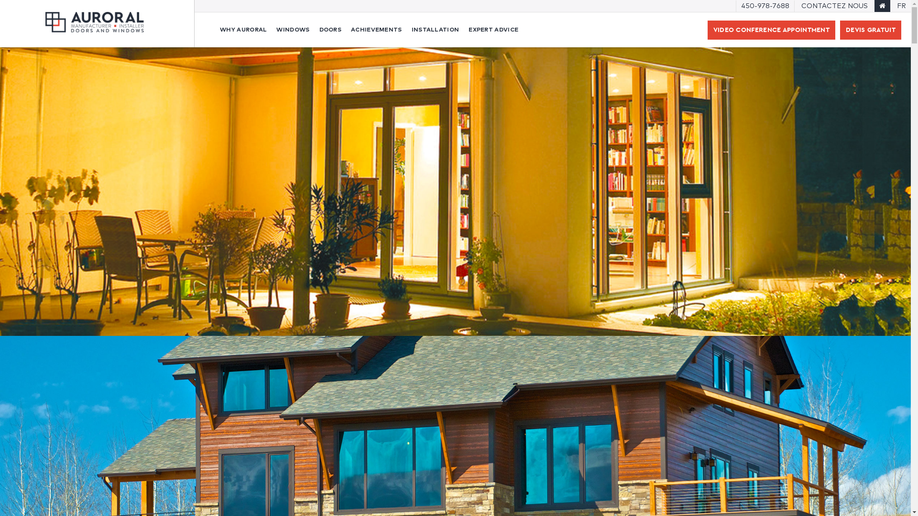 This screenshot has width=918, height=516. I want to click on EXPERT ADVICE, so click(493, 30).